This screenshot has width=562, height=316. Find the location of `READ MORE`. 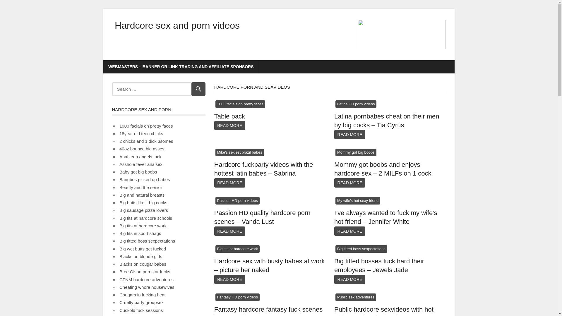

READ MORE is located at coordinates (350, 183).